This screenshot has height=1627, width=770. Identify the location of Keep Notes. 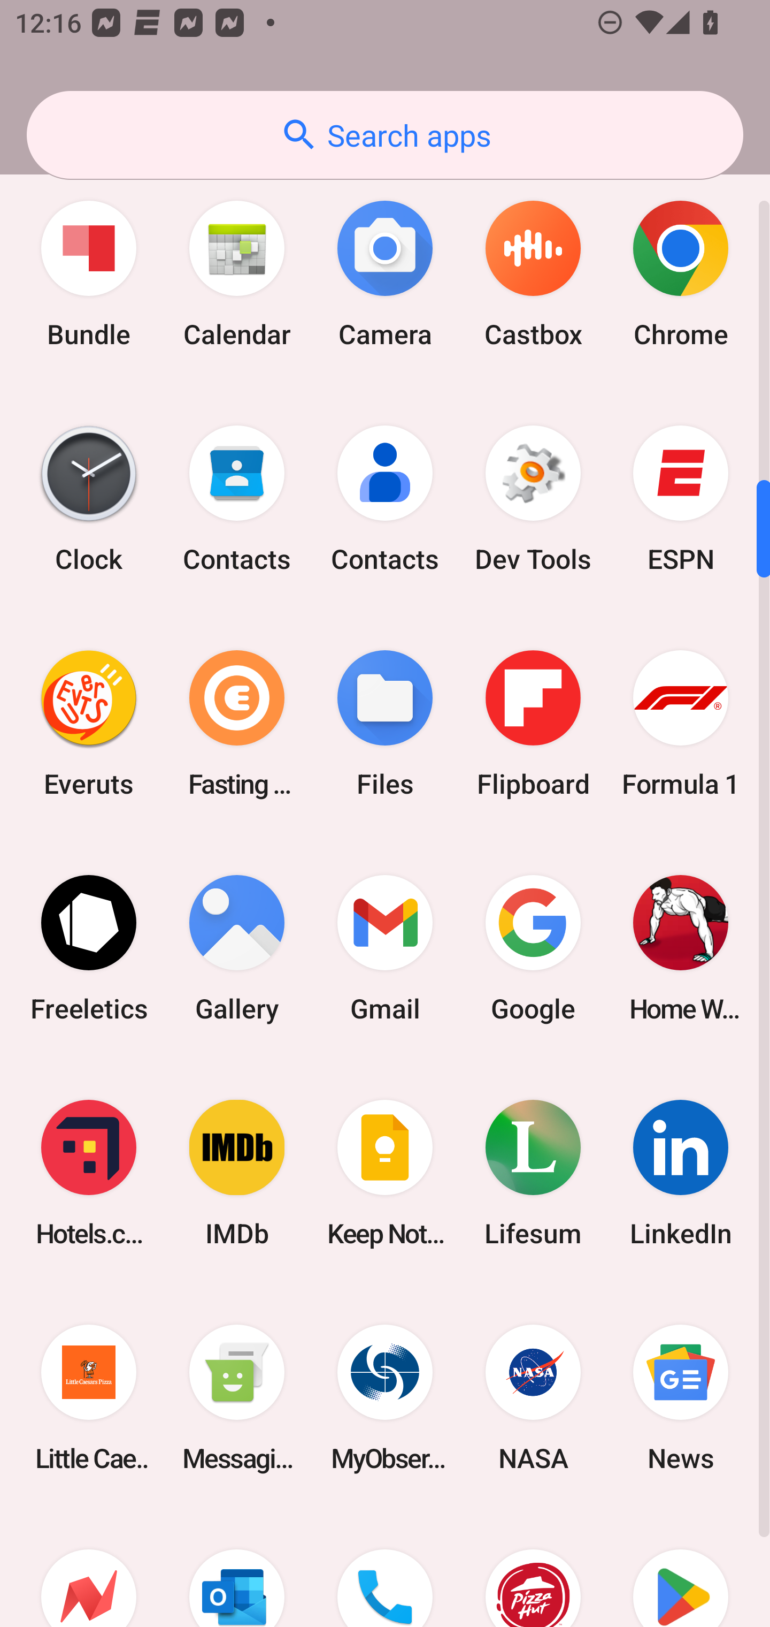
(385, 1173).